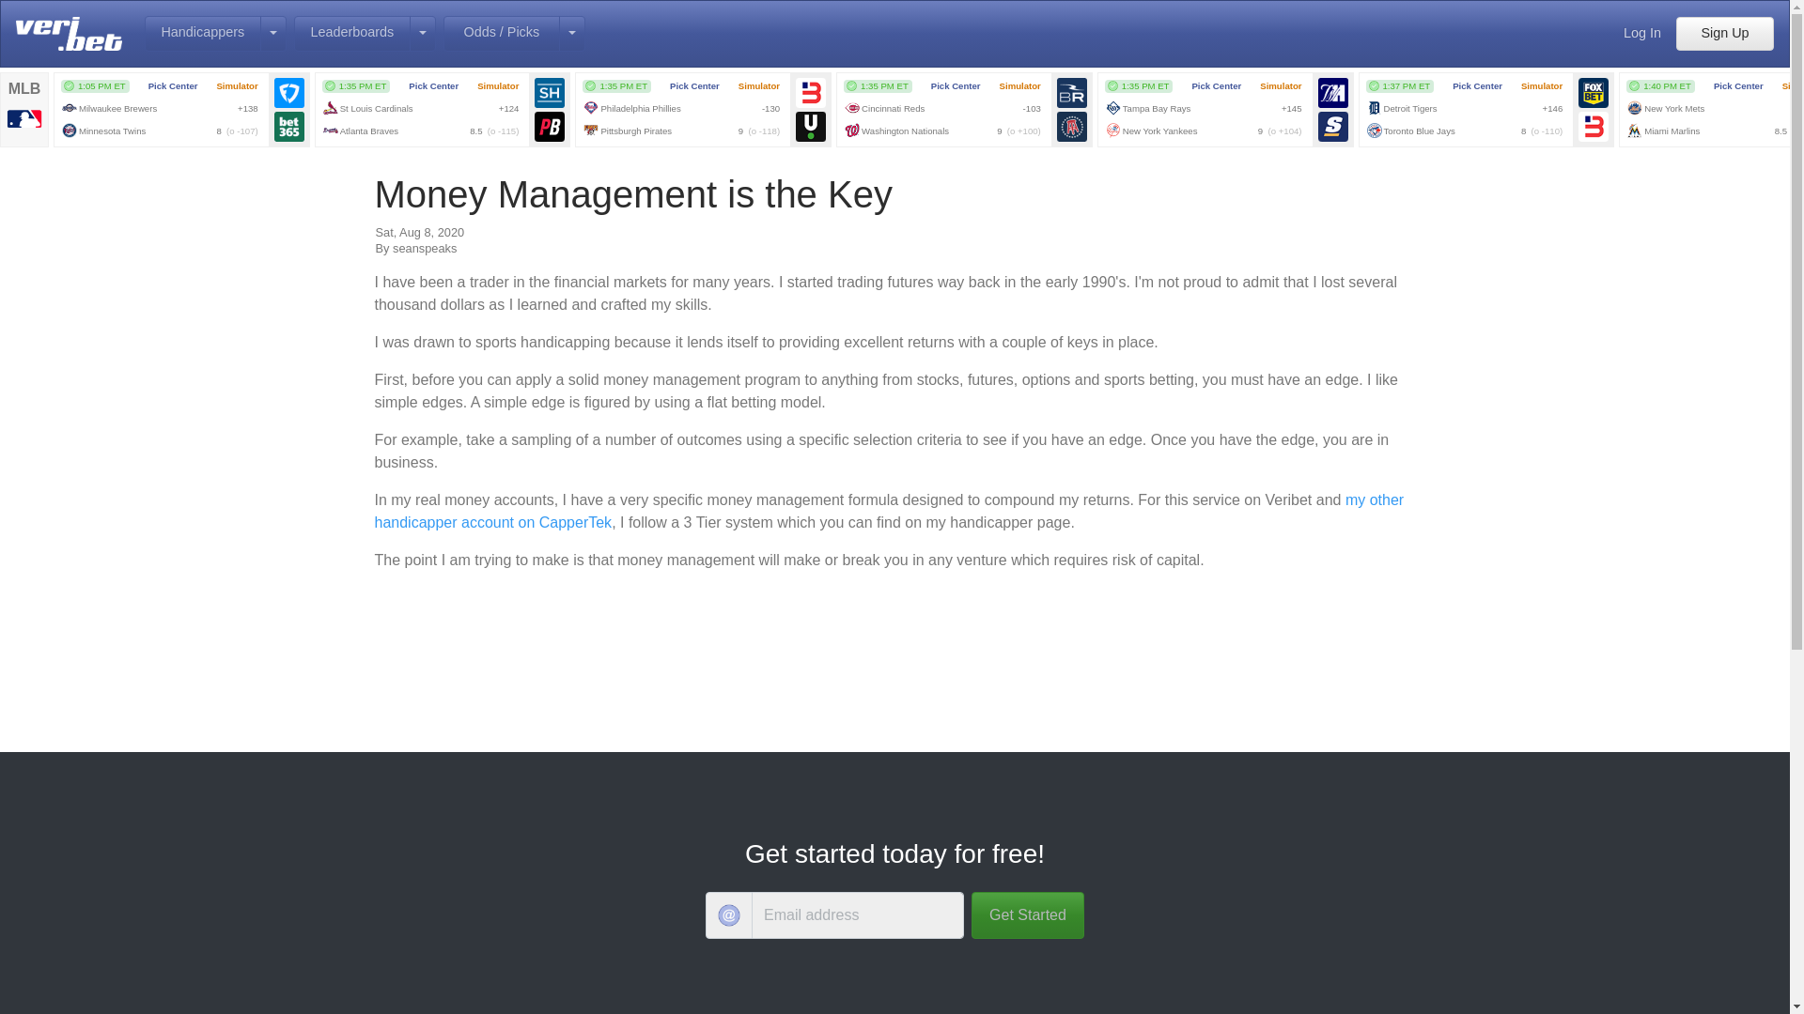 This screenshot has height=1014, width=1804. Describe the element at coordinates (203, 34) in the screenshot. I see `Handicappers` at that location.